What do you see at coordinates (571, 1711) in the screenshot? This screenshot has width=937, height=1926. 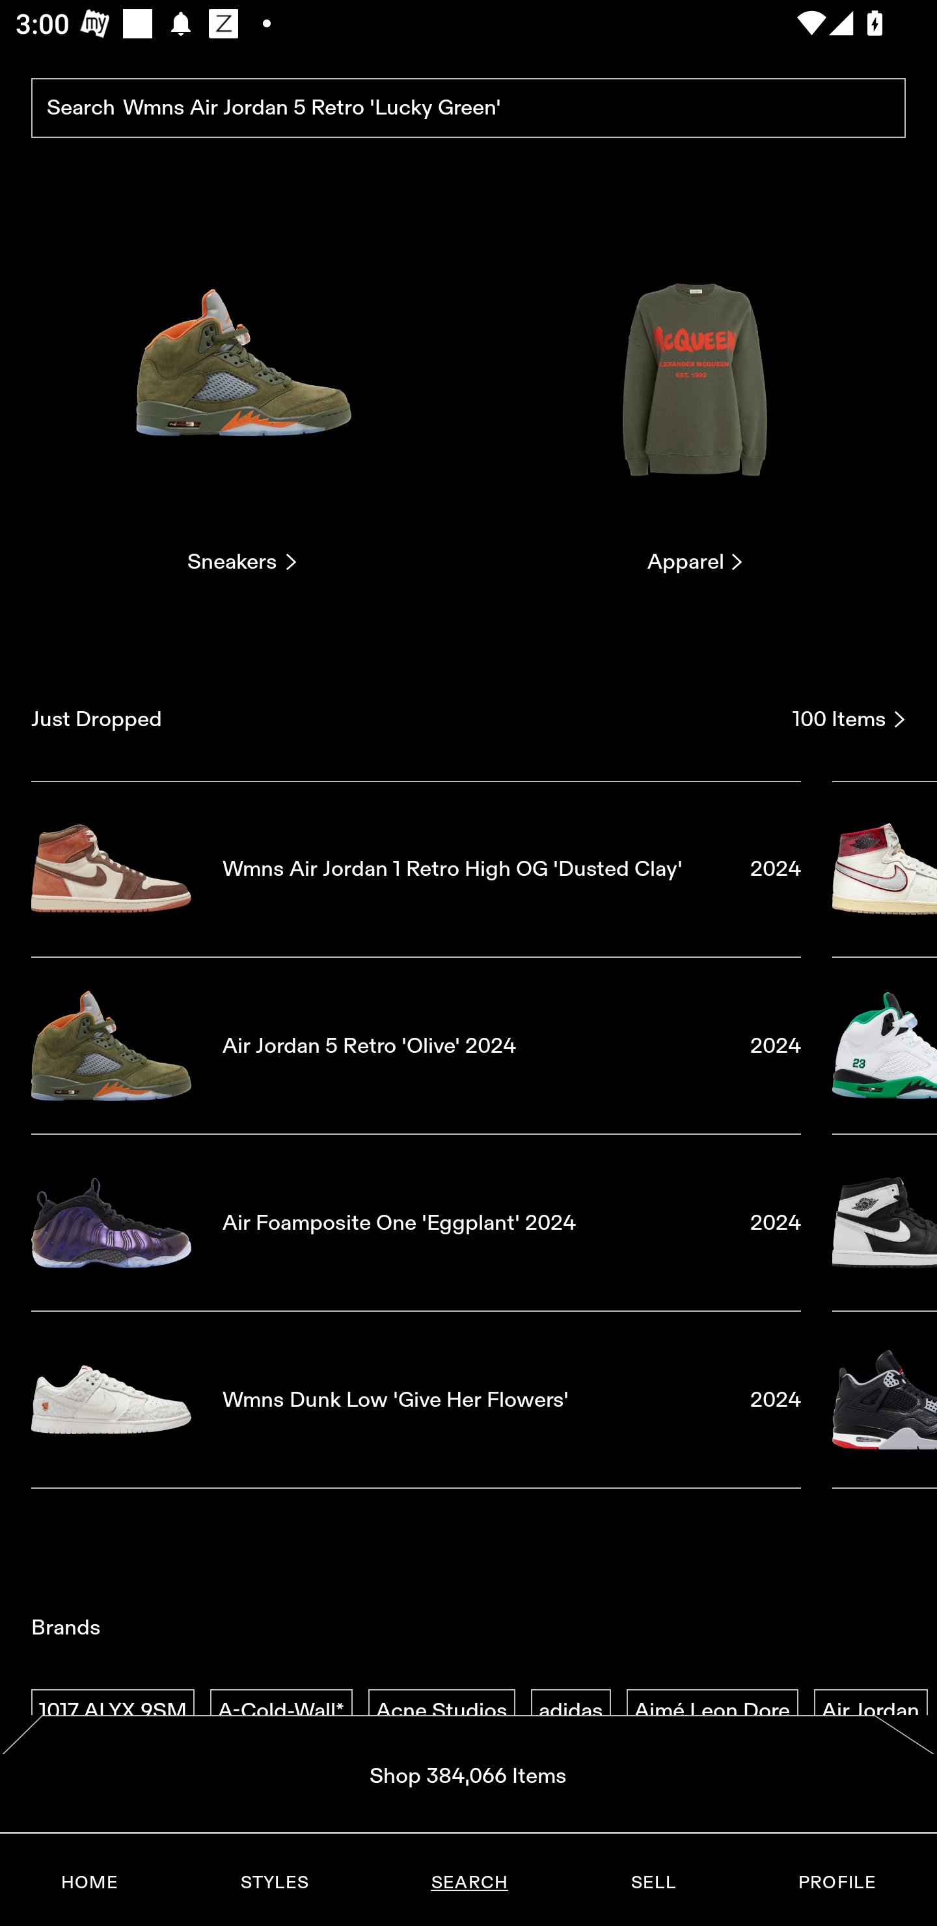 I see `adidas` at bounding box center [571, 1711].